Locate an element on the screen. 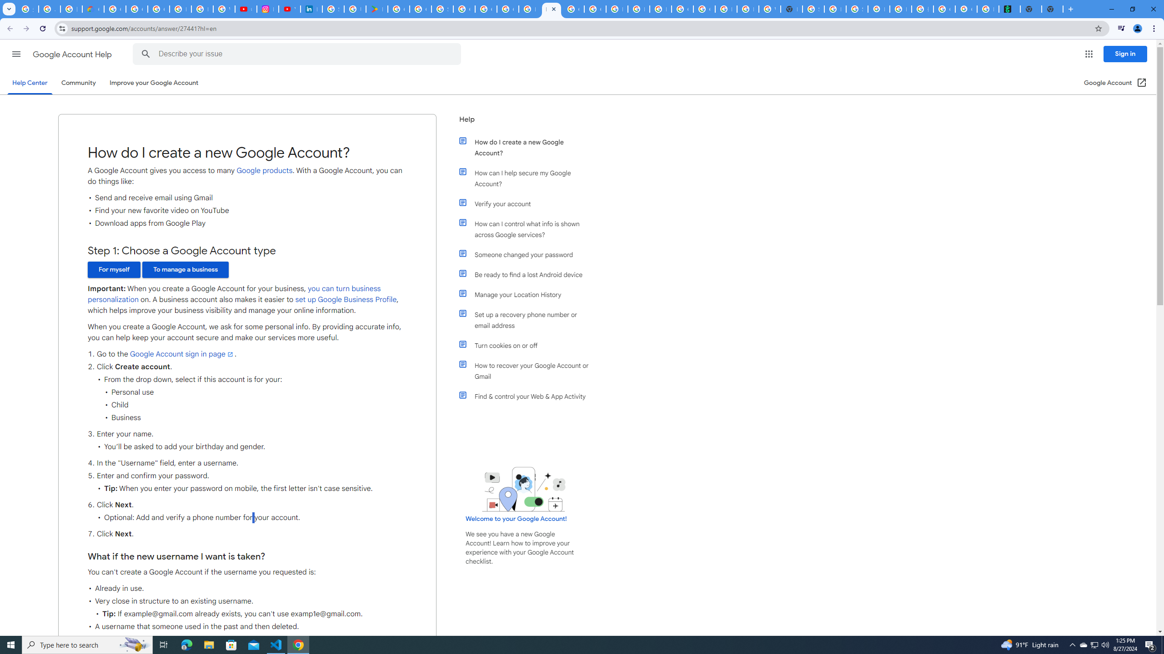 Image resolution: width=1164 pixels, height=654 pixels. Help is located at coordinates (525, 123).